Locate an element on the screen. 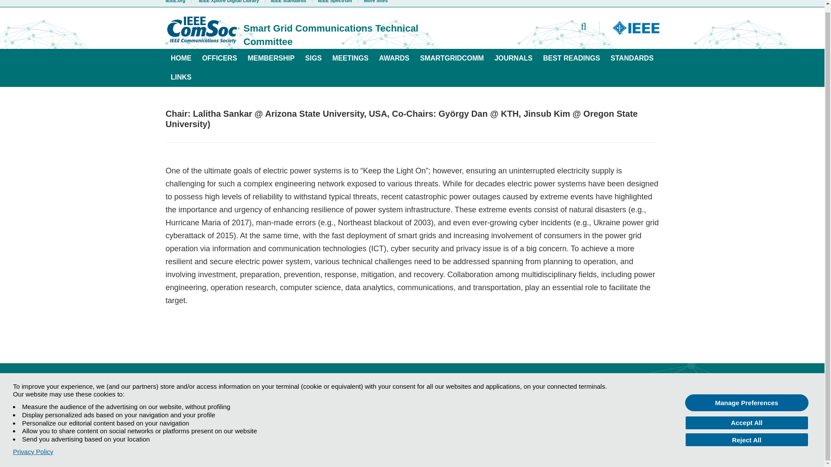 The width and height of the screenshot is (831, 467). IEEE Spectrum is located at coordinates (335, 1).